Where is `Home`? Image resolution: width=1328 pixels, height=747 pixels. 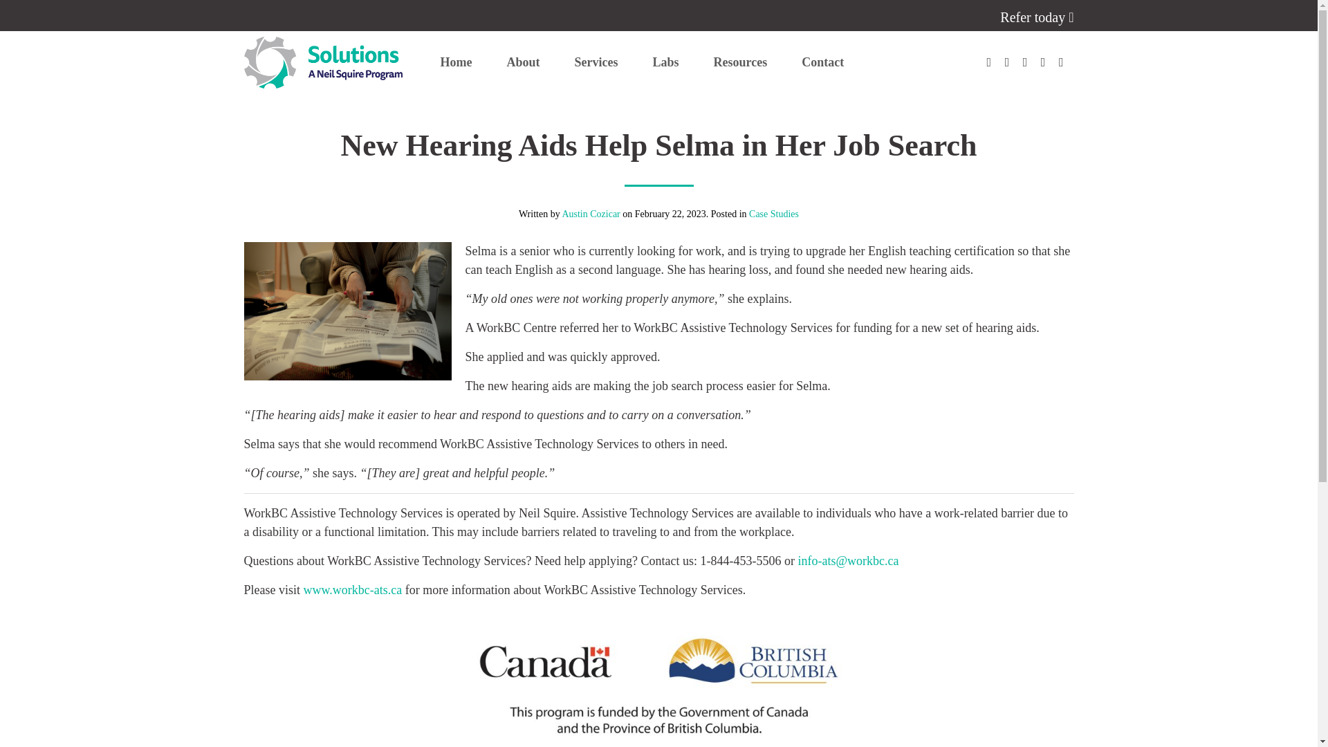 Home is located at coordinates (456, 62).